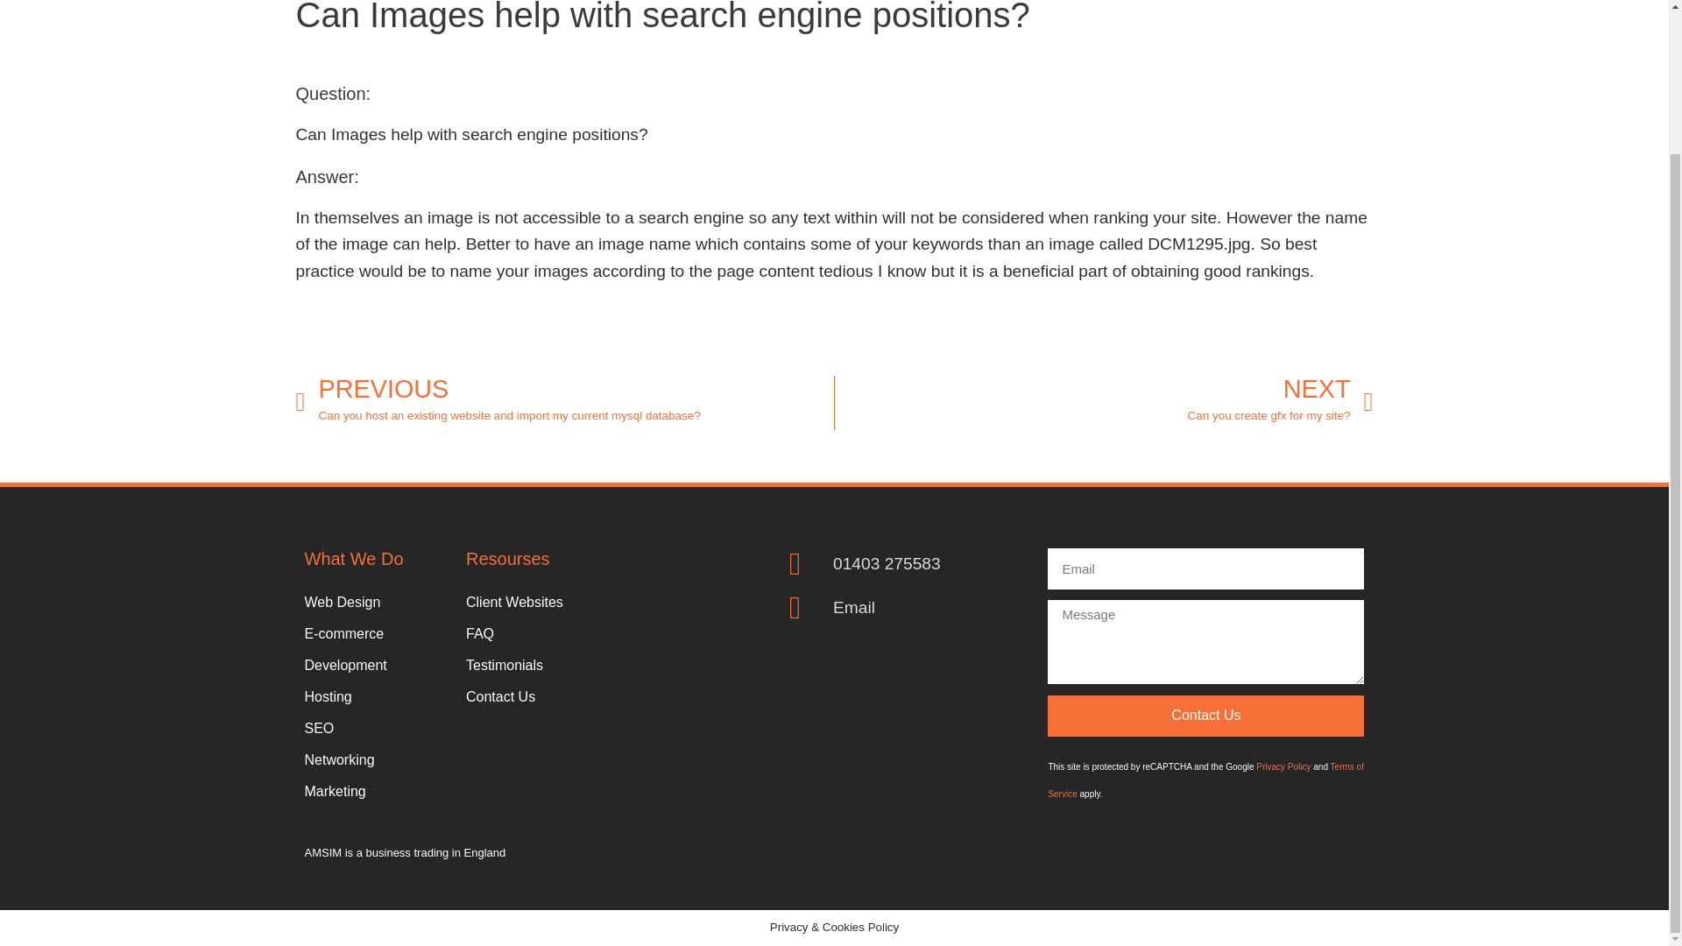  What do you see at coordinates (1104, 402) in the screenshot?
I see `E-commerce` at bounding box center [1104, 402].